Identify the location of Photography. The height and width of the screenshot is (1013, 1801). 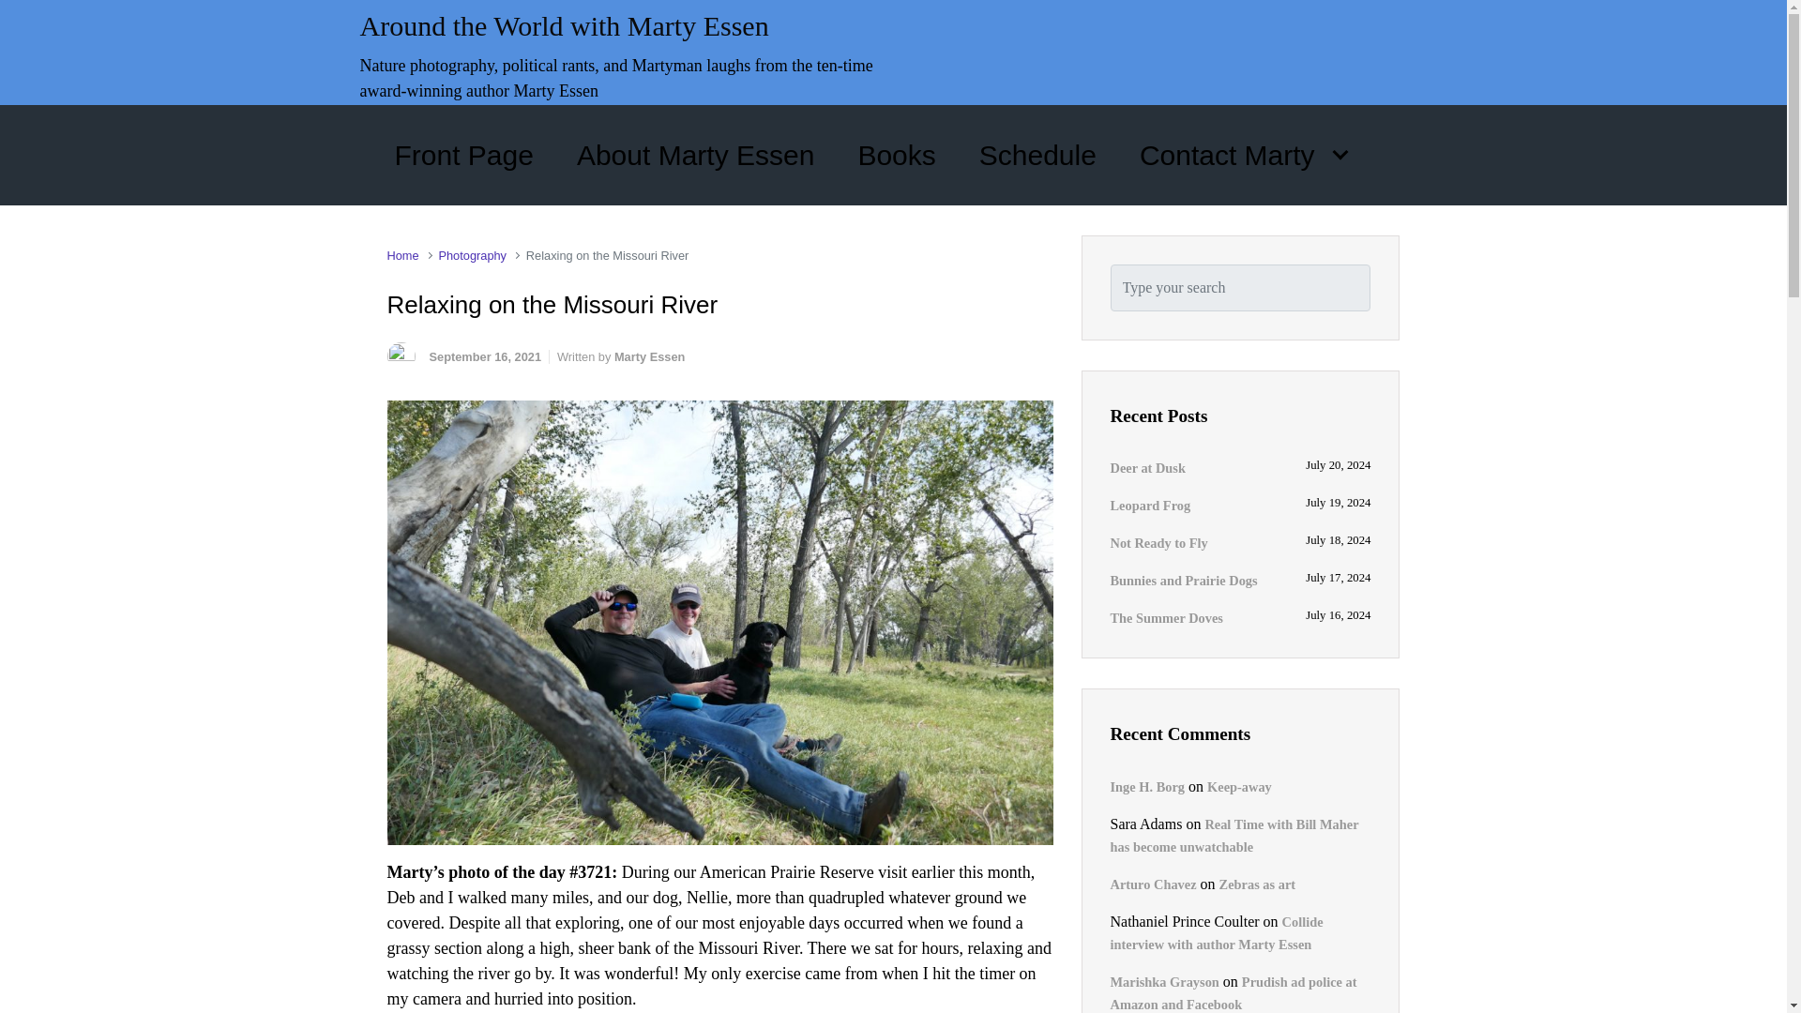
(471, 255).